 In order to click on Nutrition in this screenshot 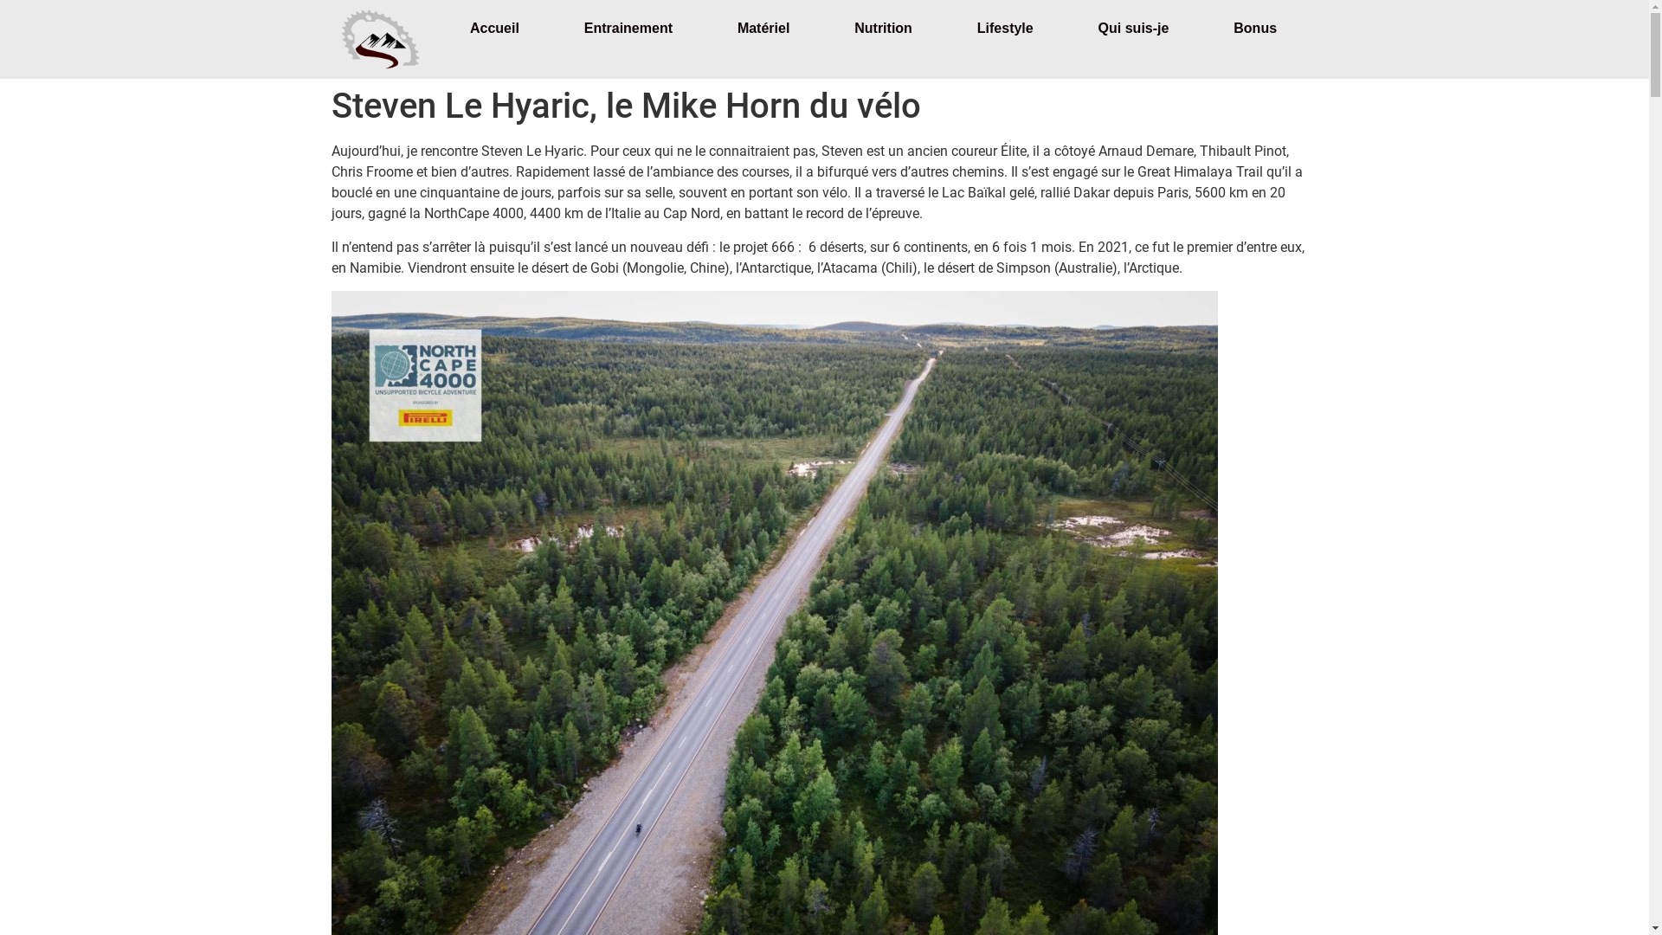, I will do `click(884, 29)`.